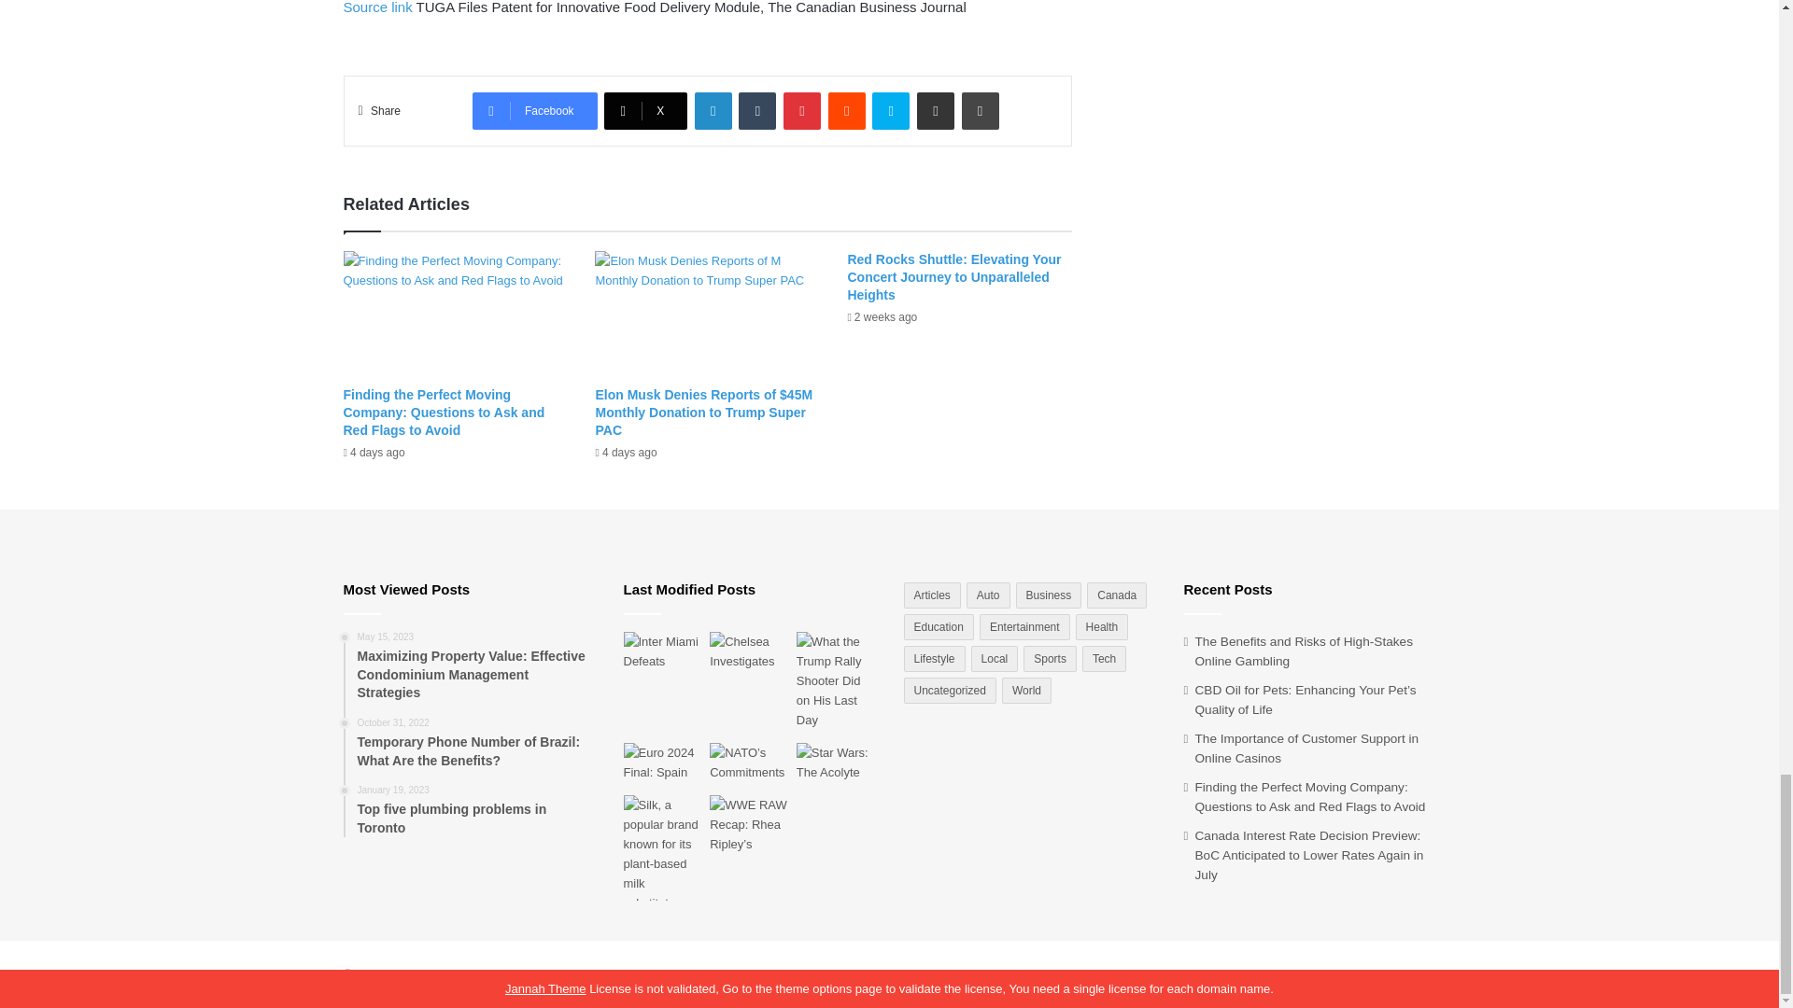  I want to click on Pinterest, so click(802, 111).